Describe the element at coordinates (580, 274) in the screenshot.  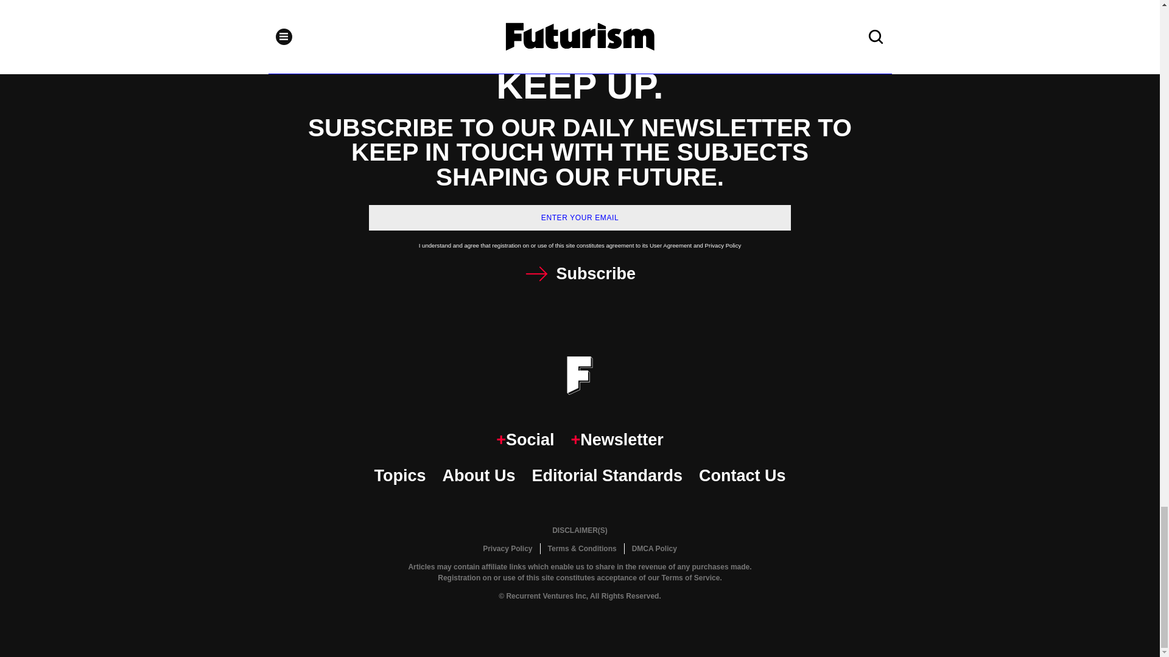
I see `Subscribe` at that location.